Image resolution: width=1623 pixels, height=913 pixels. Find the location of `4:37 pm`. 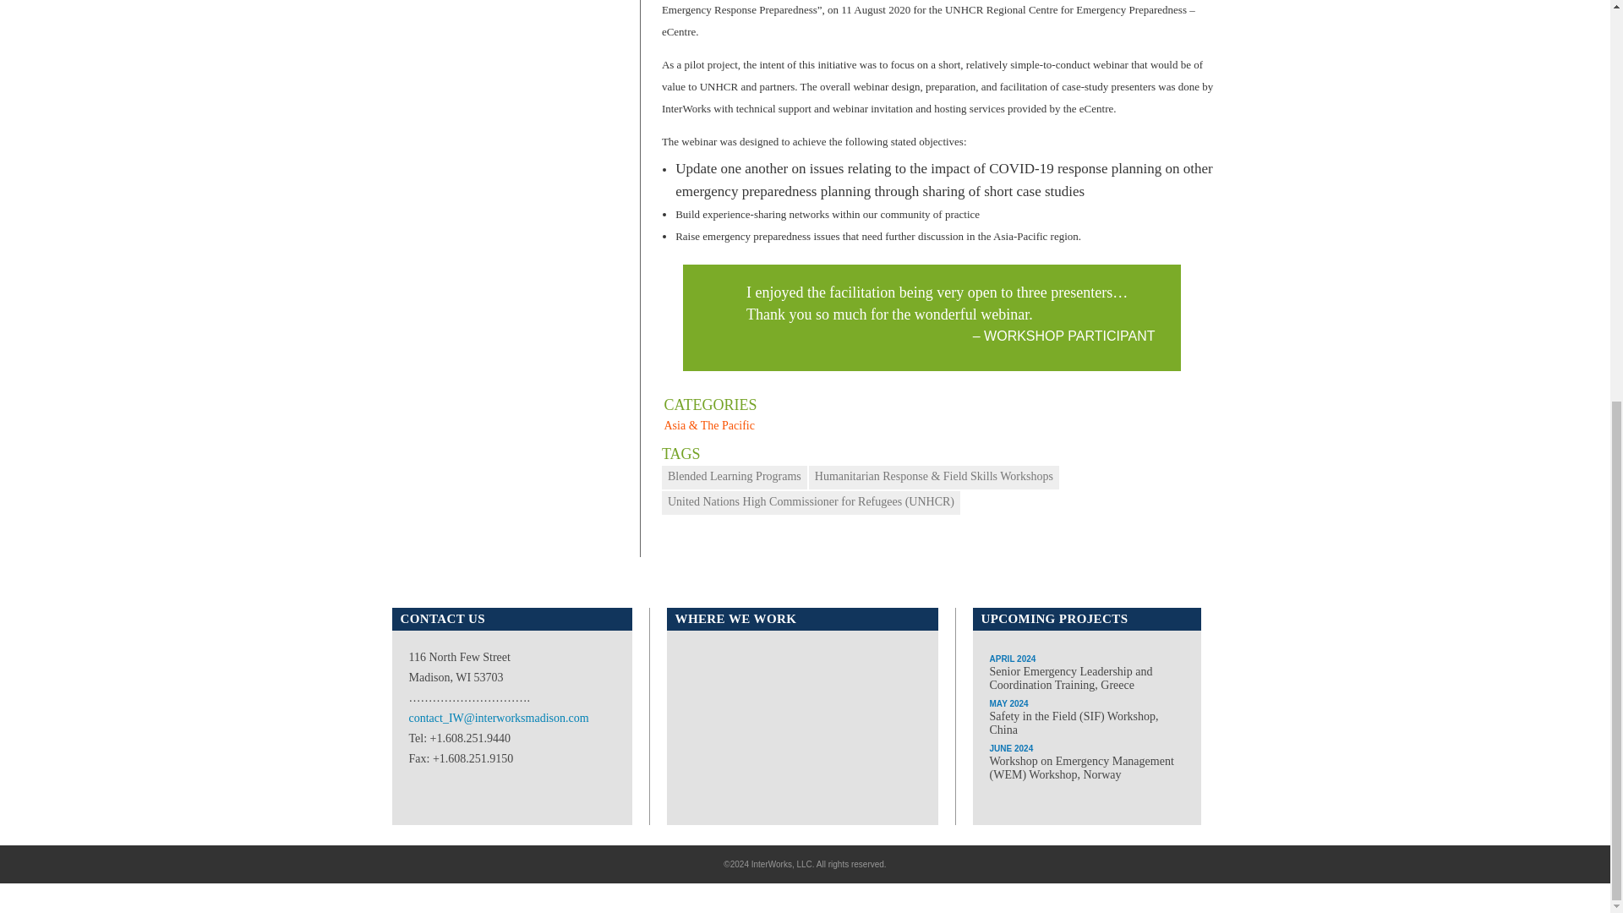

4:37 pm is located at coordinates (703, 402).